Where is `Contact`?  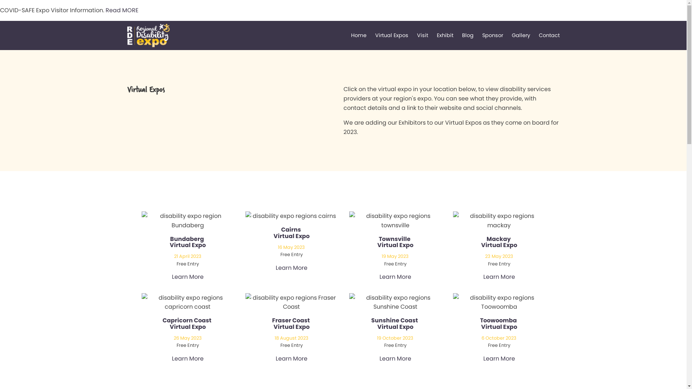 Contact is located at coordinates (549, 35).